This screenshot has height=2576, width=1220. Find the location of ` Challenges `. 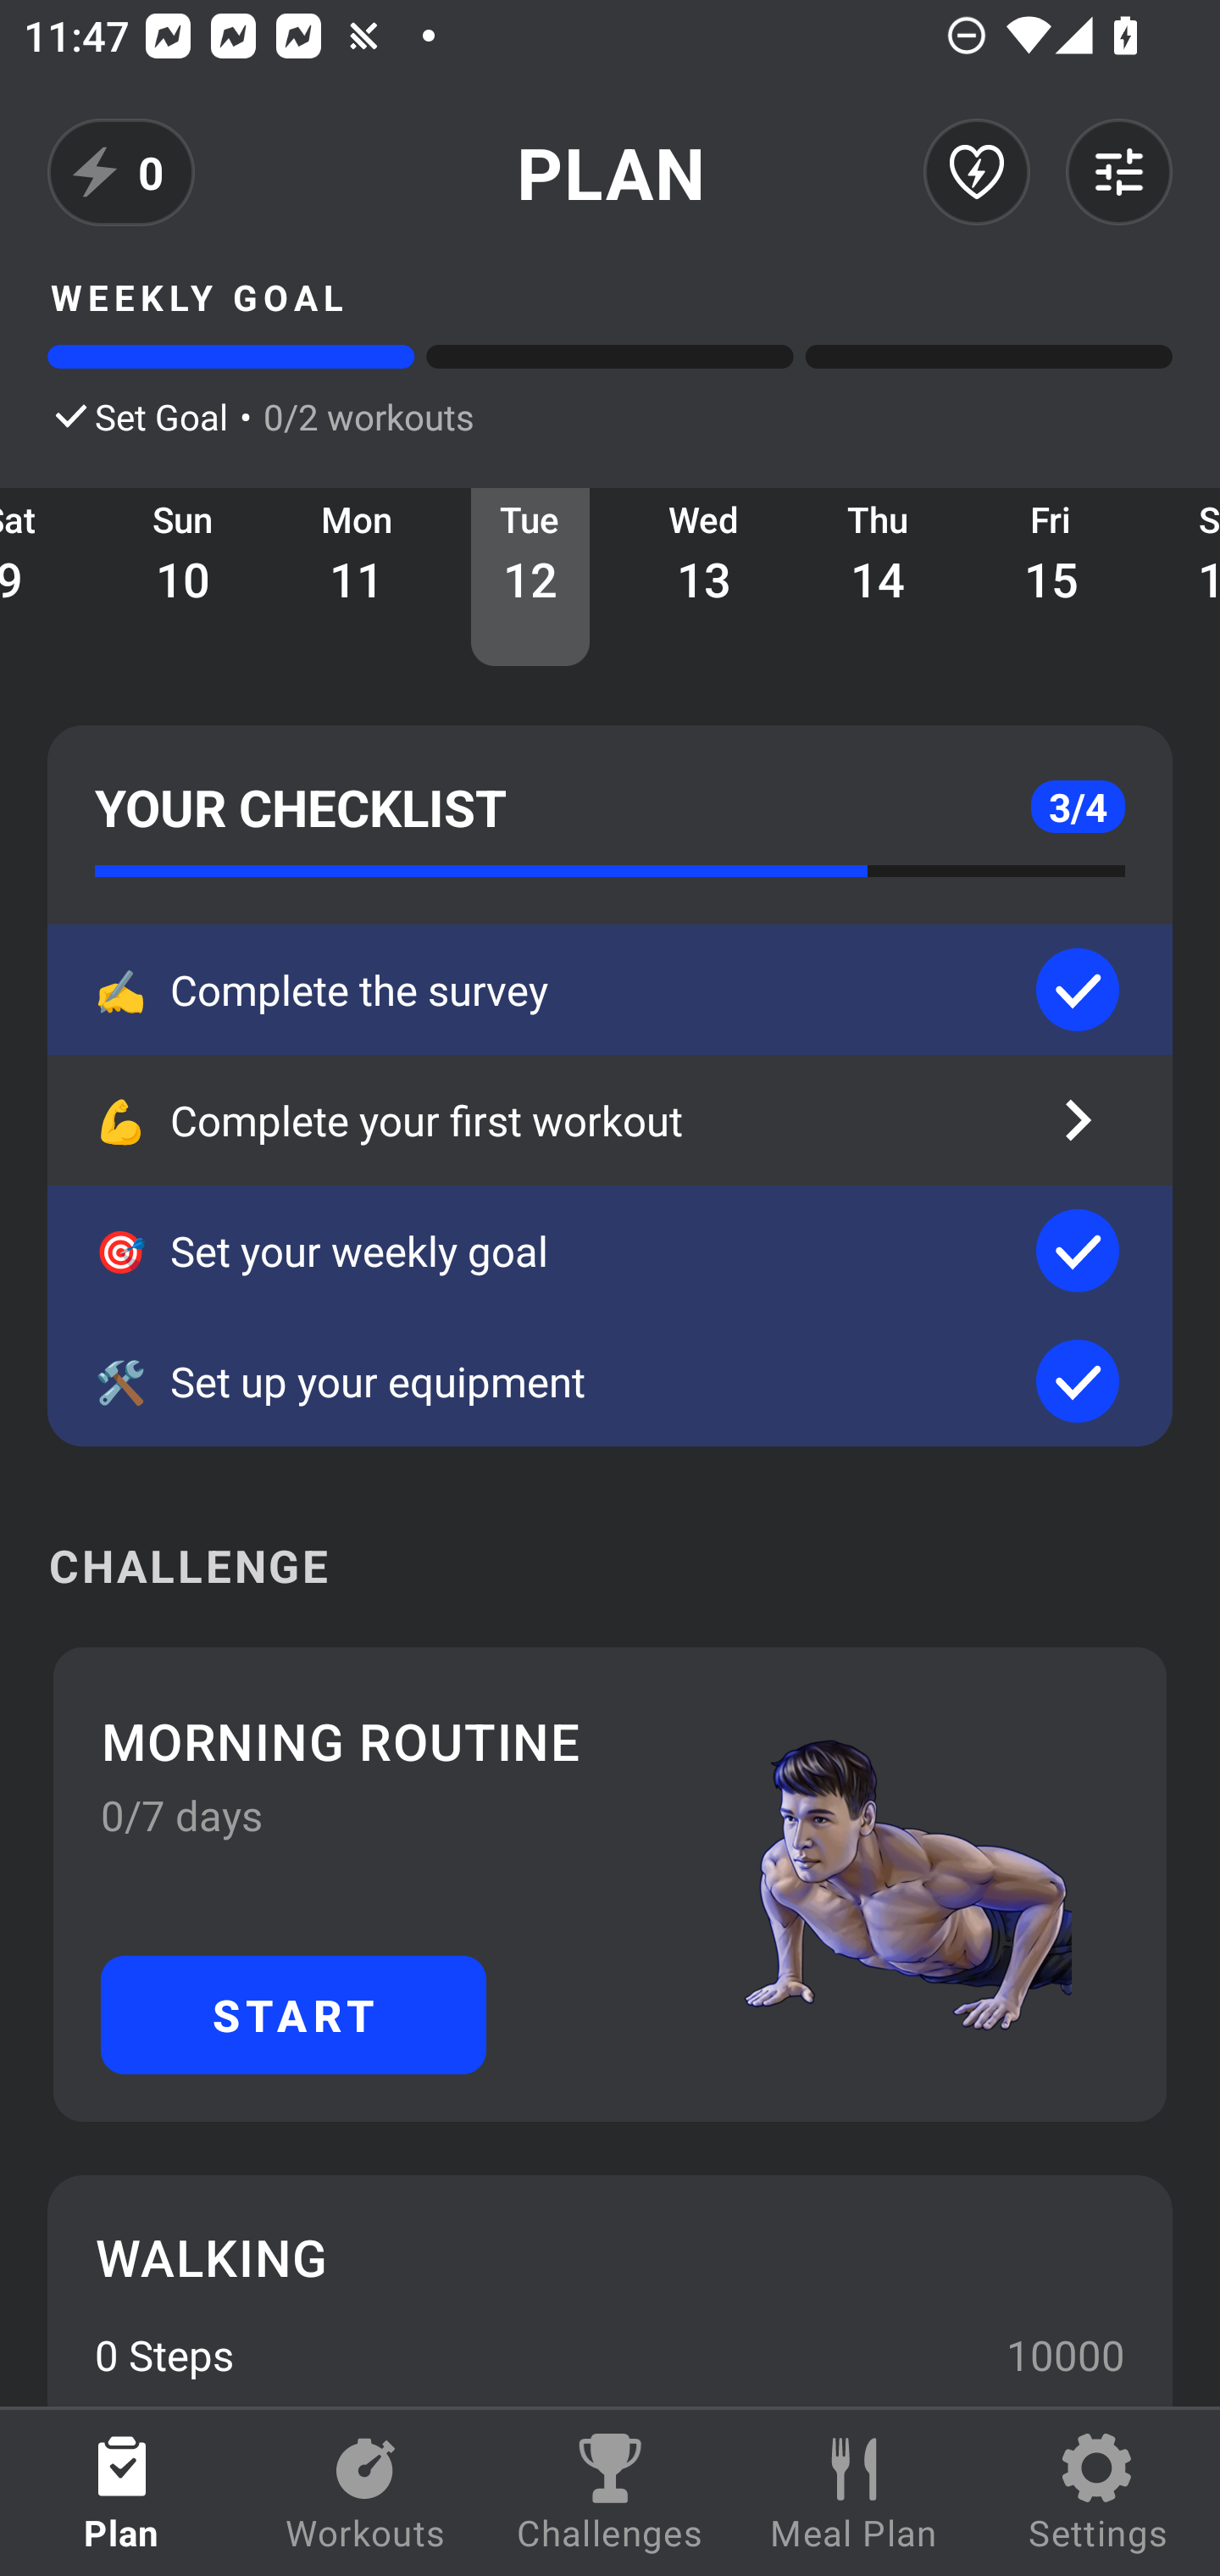

 Challenges  is located at coordinates (610, 2493).